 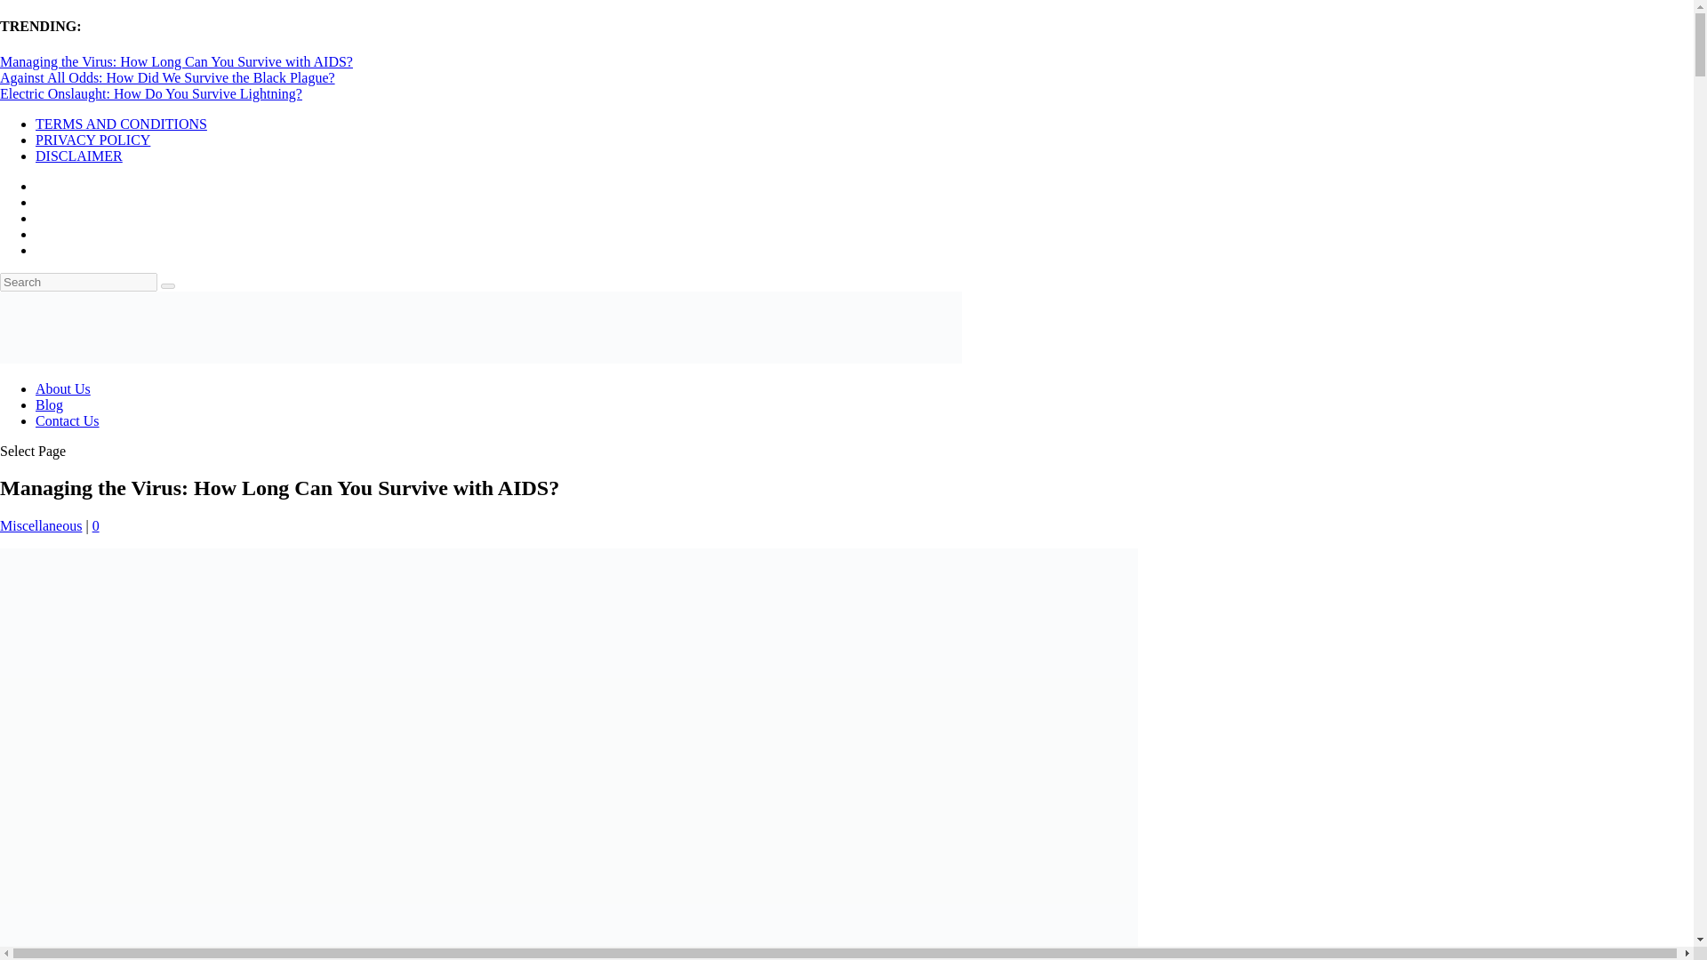 What do you see at coordinates (167, 77) in the screenshot?
I see `Against All Odds: How Did We Survive the Black Plague?` at bounding box center [167, 77].